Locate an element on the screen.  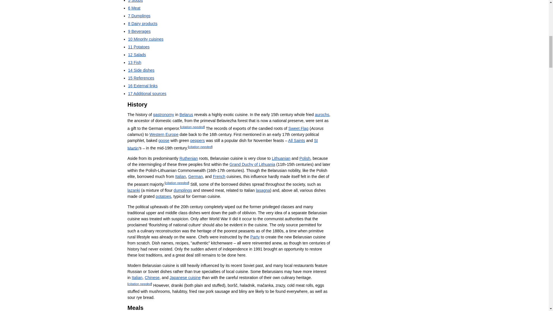
15 References is located at coordinates (141, 78).